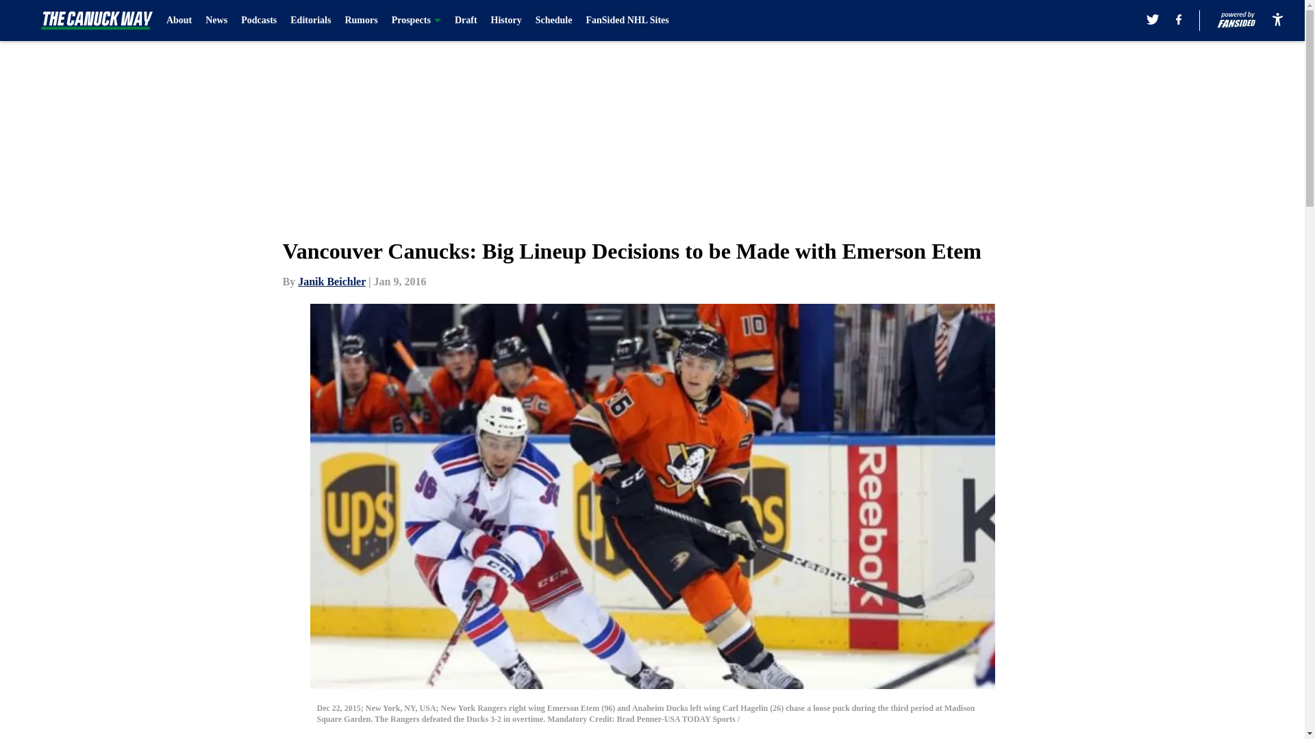 Image resolution: width=1315 pixels, height=739 pixels. I want to click on Rumors, so click(361, 21).